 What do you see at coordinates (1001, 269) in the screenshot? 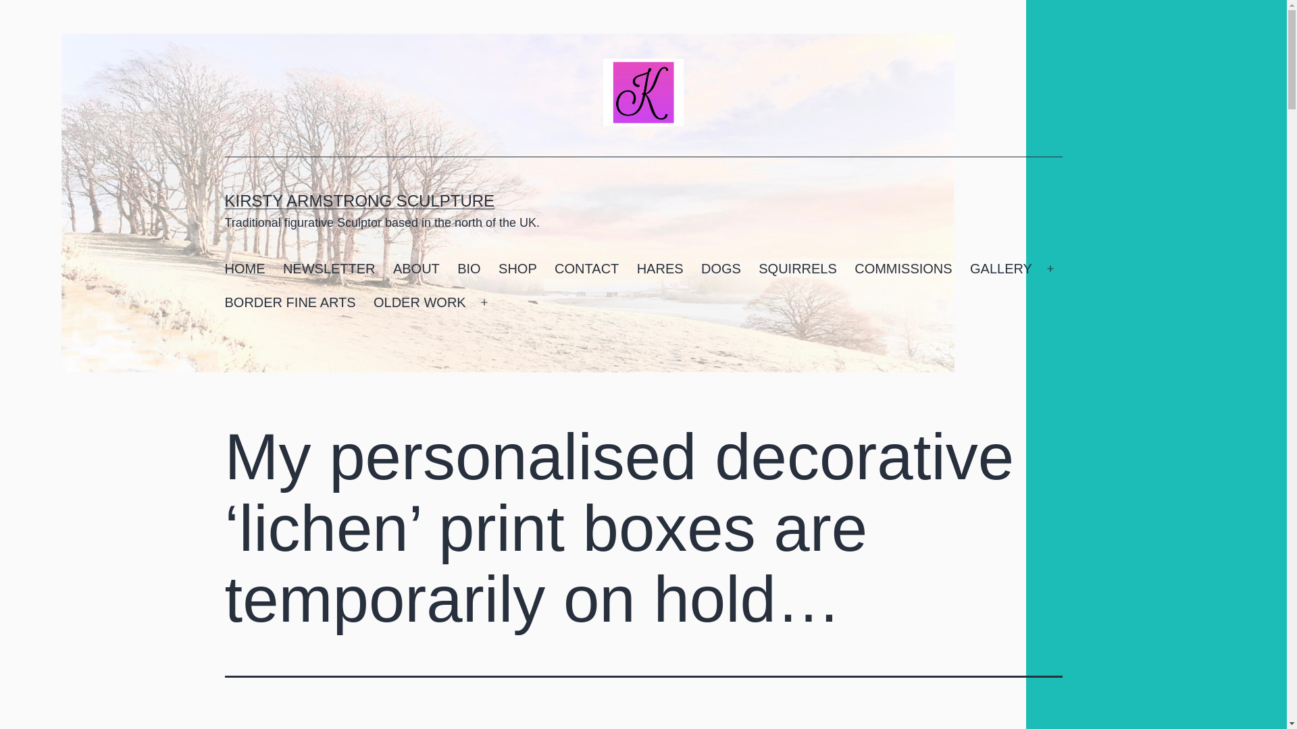
I see `GALLERY` at bounding box center [1001, 269].